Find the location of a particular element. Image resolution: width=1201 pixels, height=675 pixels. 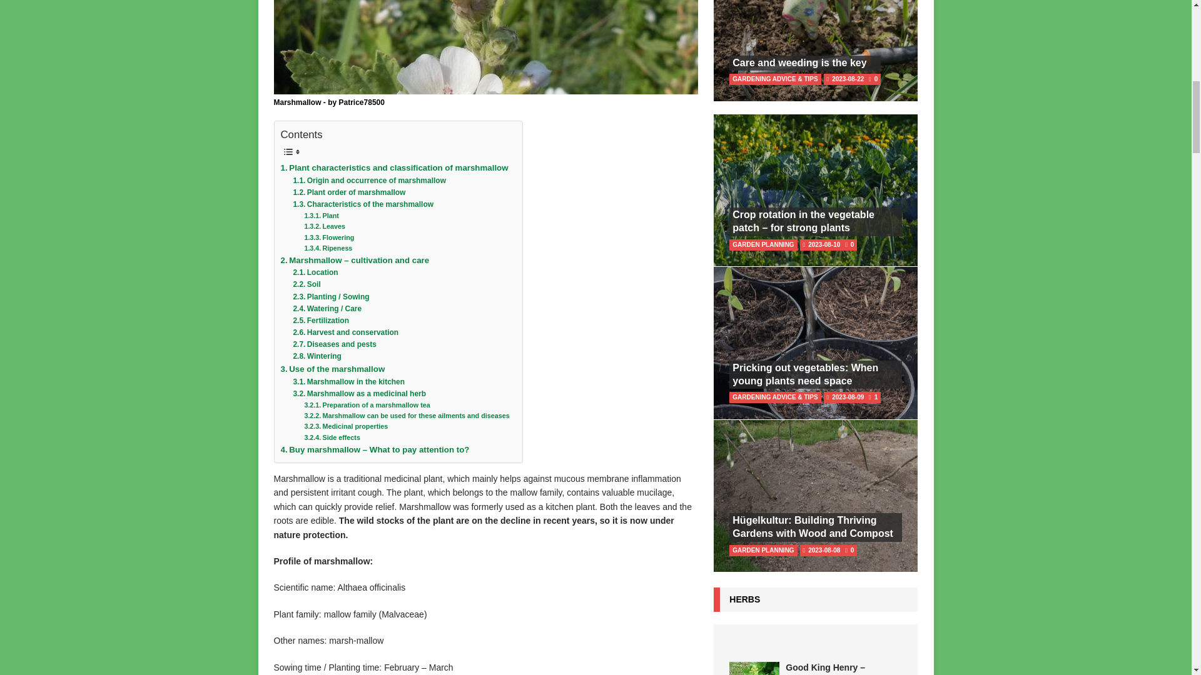

Leaves is located at coordinates (369, 181).